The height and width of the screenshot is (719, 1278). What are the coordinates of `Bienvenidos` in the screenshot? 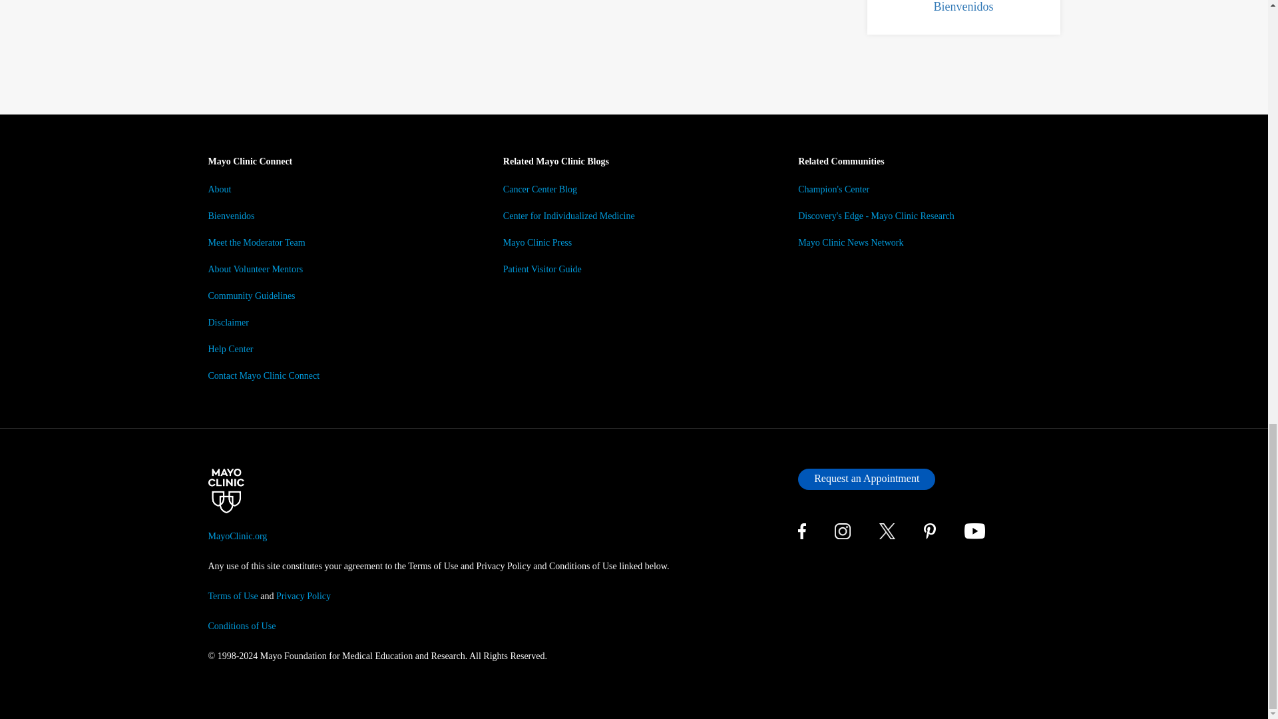 It's located at (962, 7).